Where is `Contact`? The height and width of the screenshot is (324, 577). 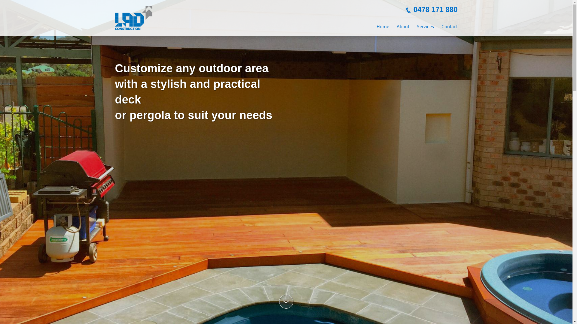 Contact is located at coordinates (449, 26).